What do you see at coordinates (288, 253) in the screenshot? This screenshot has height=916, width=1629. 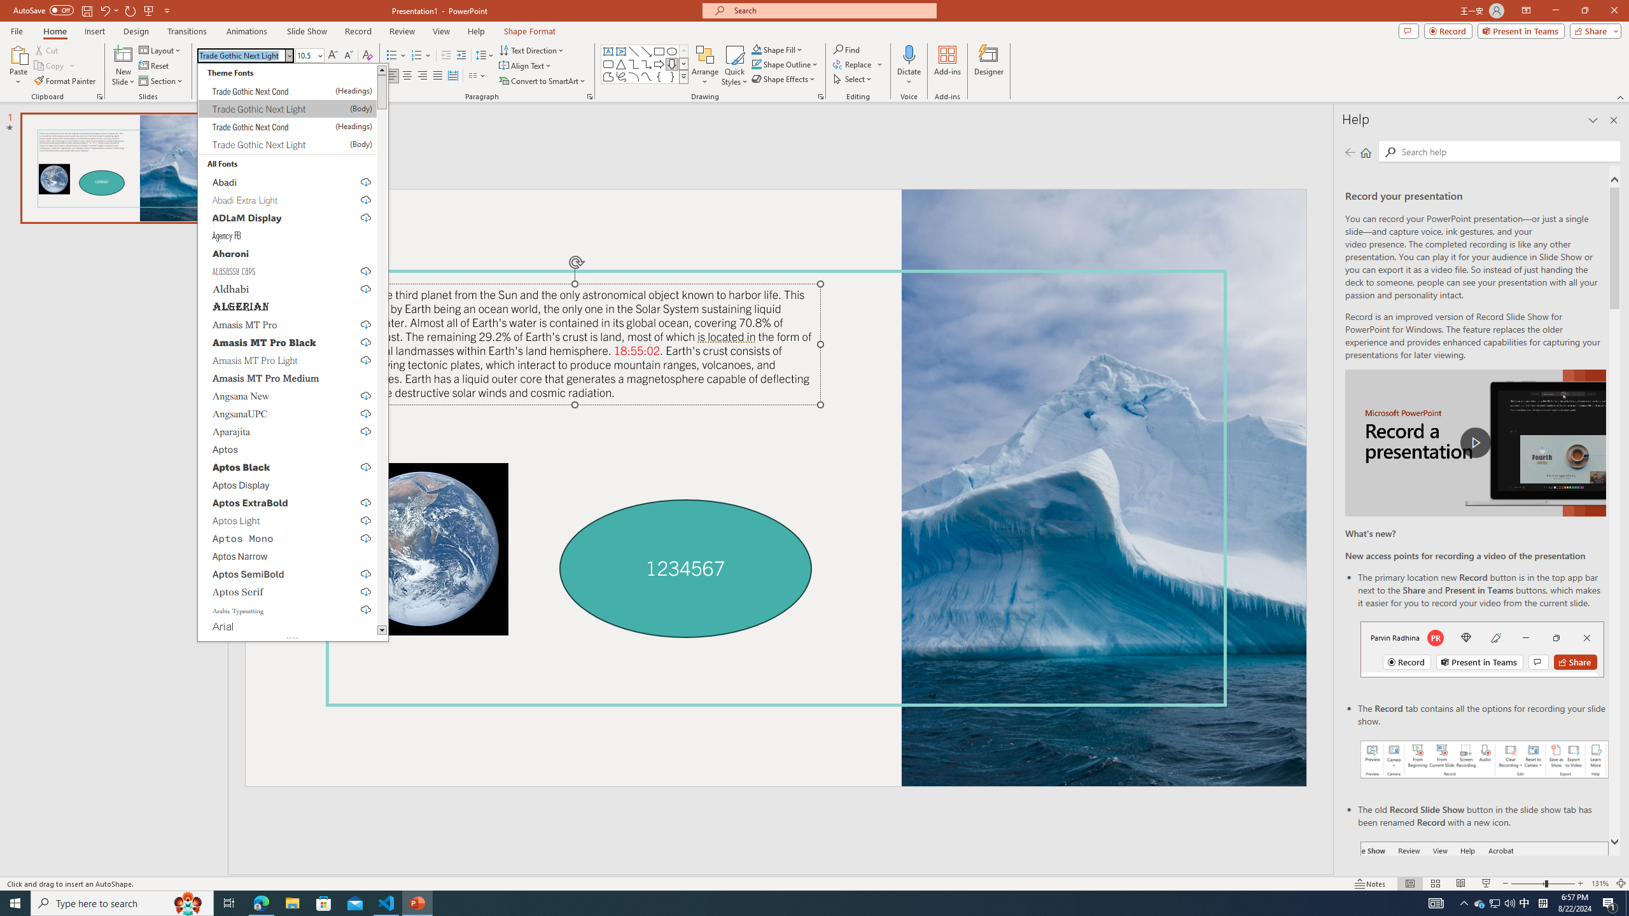 I see `Aharoni` at bounding box center [288, 253].